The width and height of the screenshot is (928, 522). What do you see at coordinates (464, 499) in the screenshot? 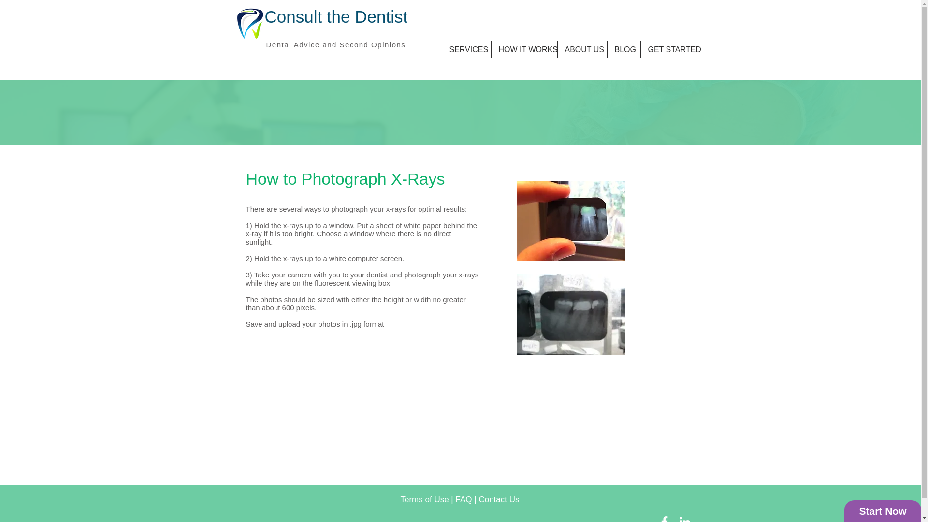
I see `FAQ` at bounding box center [464, 499].